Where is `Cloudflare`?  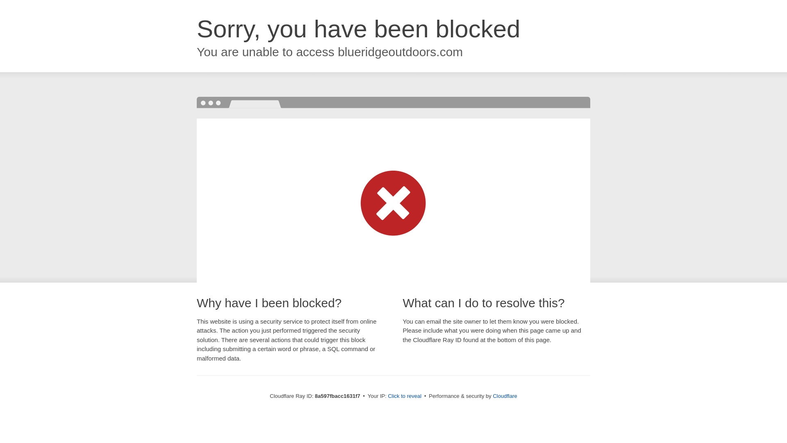 Cloudflare is located at coordinates (505, 396).